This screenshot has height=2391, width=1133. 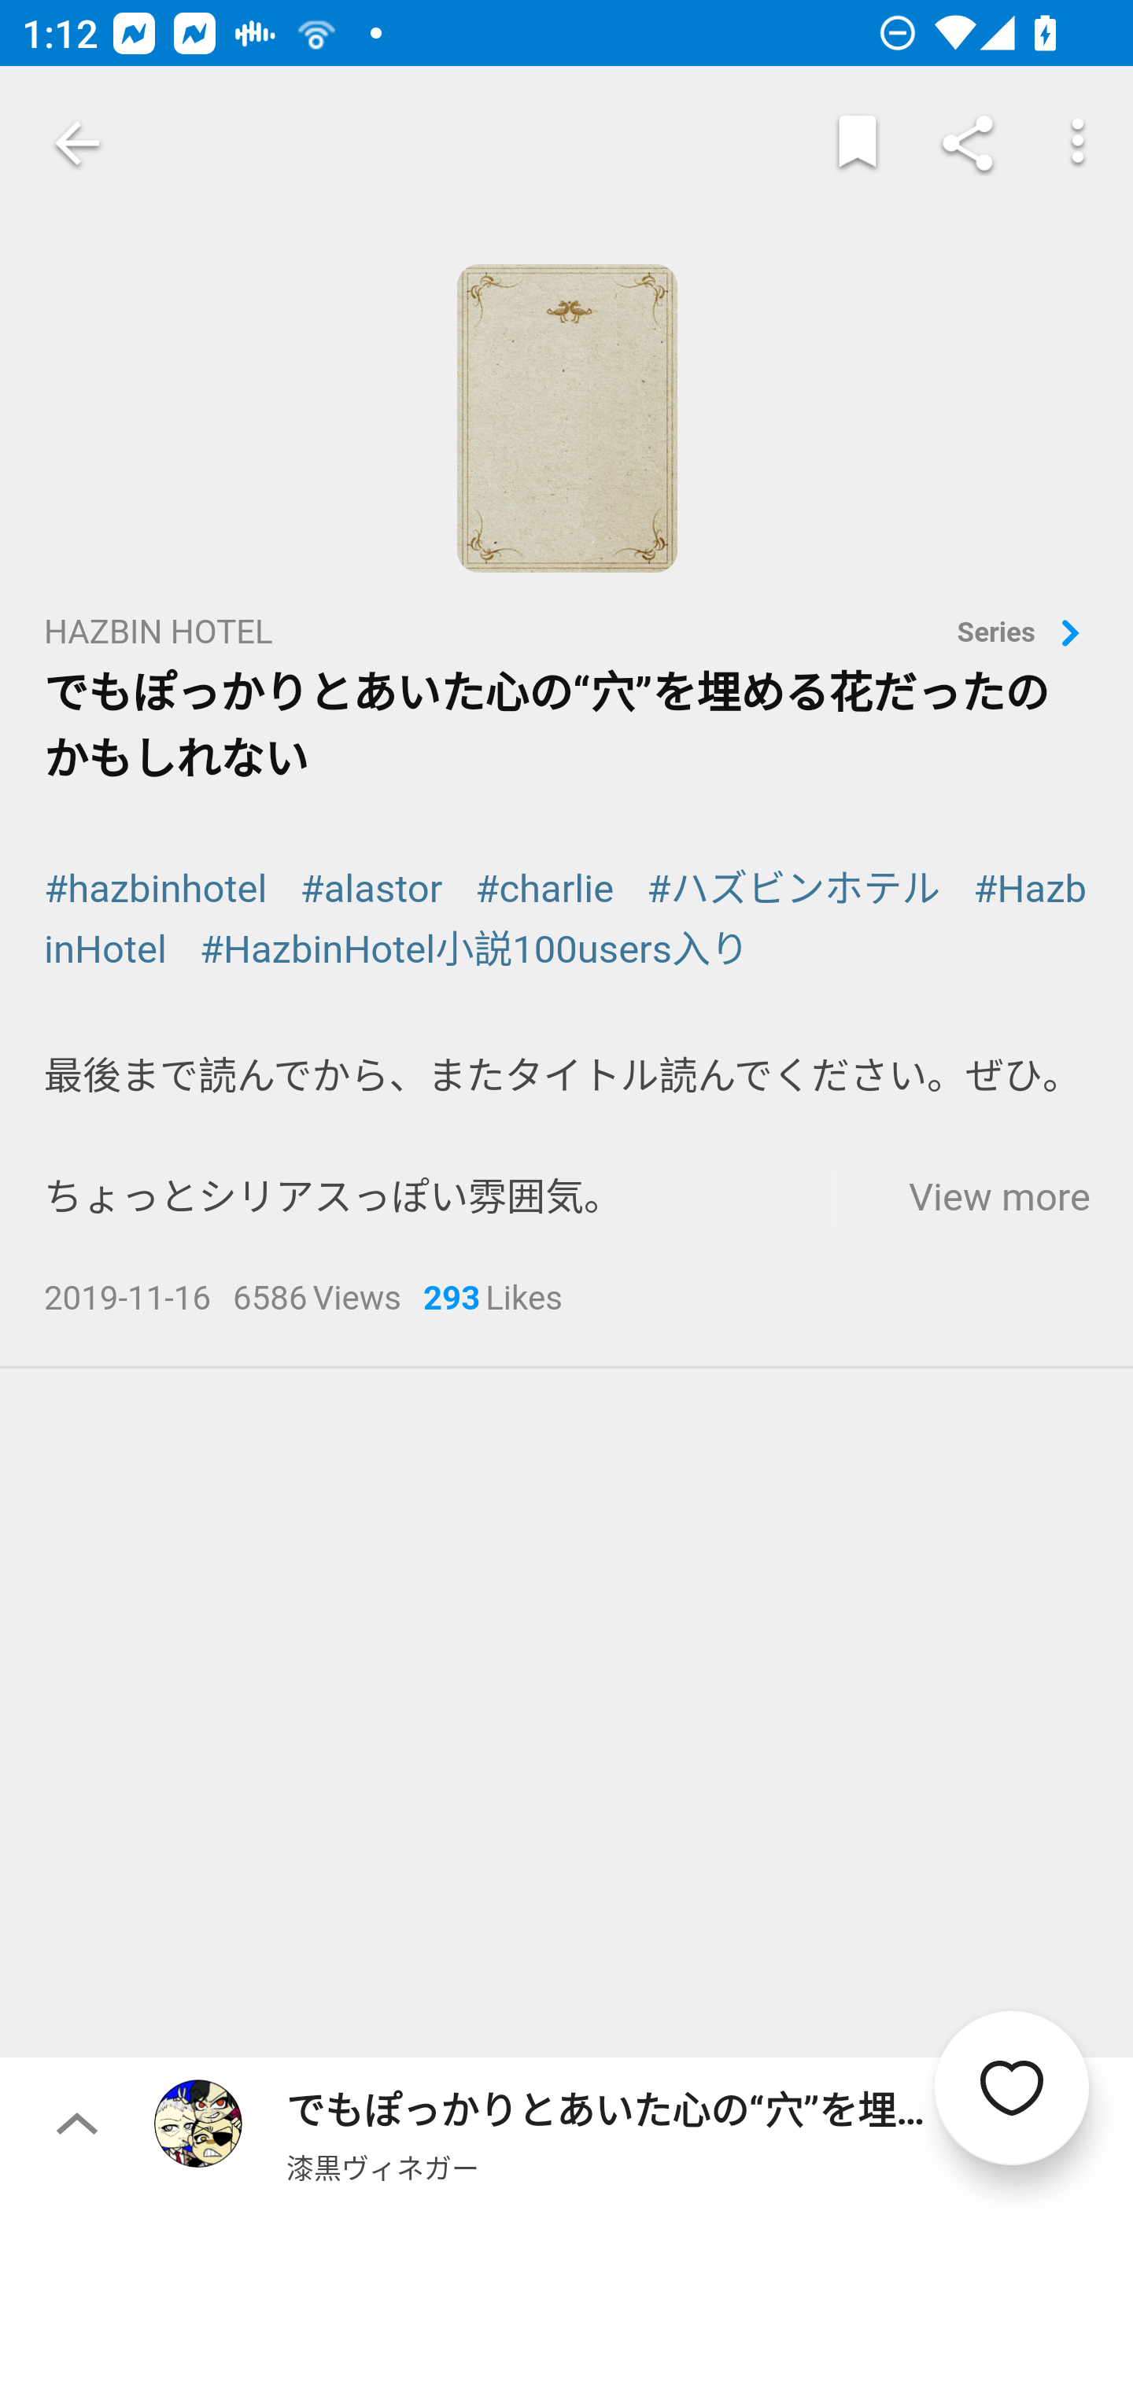 I want to click on #ハズビンホテル, so click(x=793, y=889).